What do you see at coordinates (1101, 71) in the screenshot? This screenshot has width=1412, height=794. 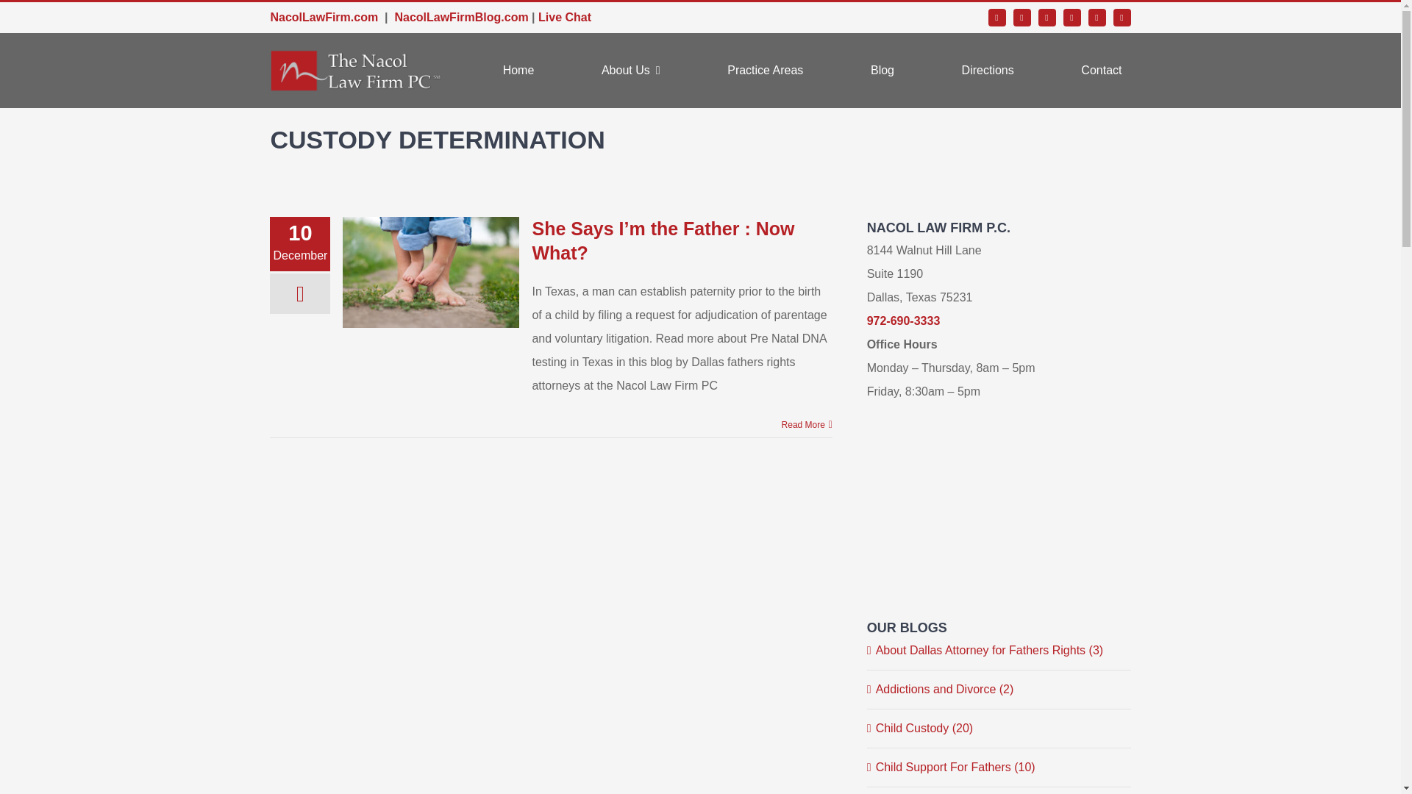 I see `Contact` at bounding box center [1101, 71].